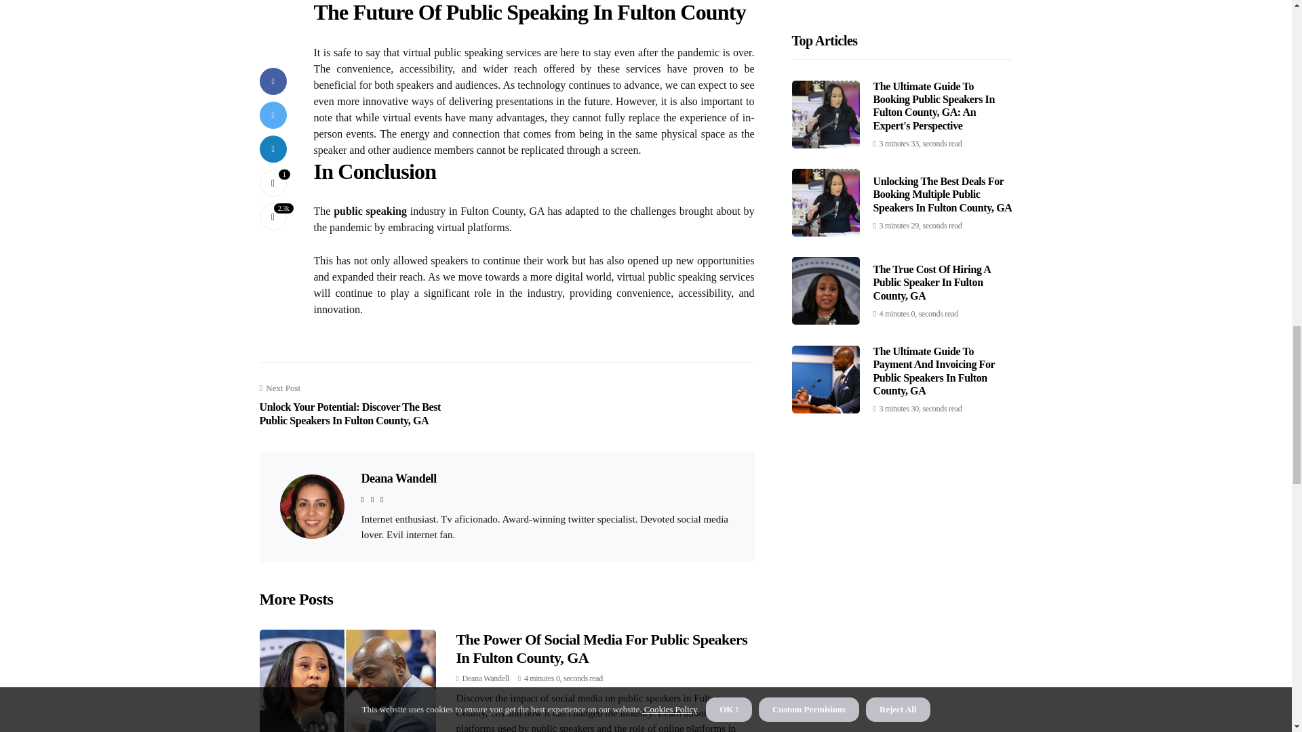  What do you see at coordinates (398, 479) in the screenshot?
I see `Deana Wandell` at bounding box center [398, 479].